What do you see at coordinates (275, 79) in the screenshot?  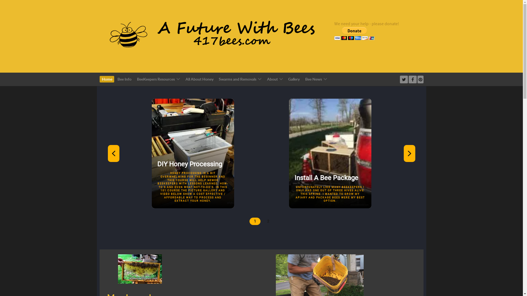 I see `About` at bounding box center [275, 79].